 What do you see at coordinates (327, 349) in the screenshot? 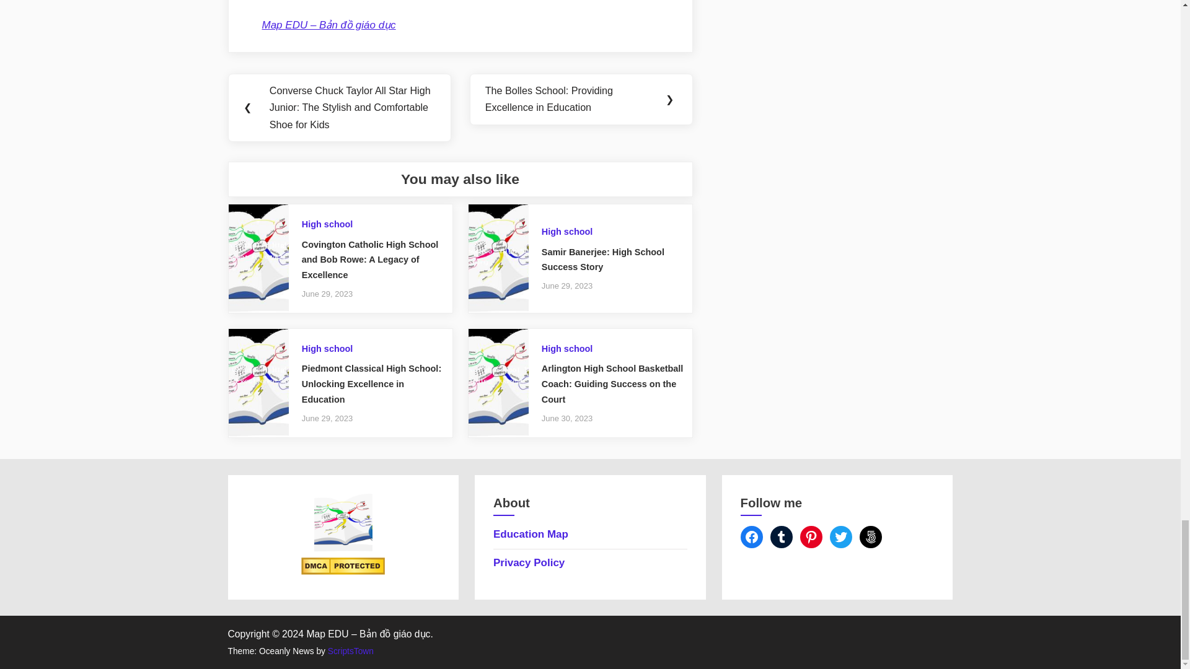
I see `High school` at bounding box center [327, 349].